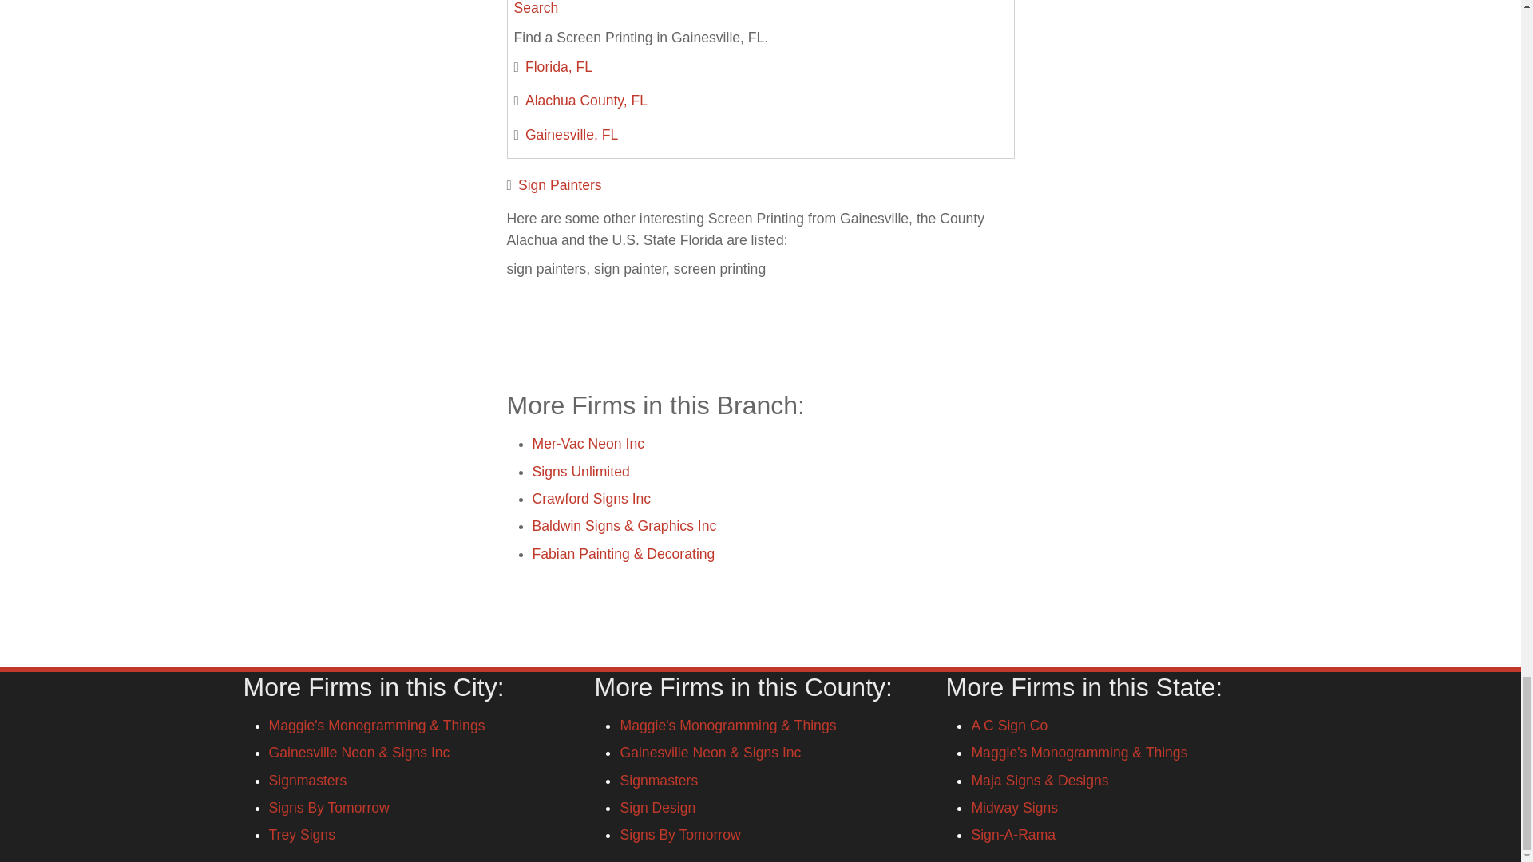 The height and width of the screenshot is (862, 1533). I want to click on Crawford Signs Inc, so click(591, 498).